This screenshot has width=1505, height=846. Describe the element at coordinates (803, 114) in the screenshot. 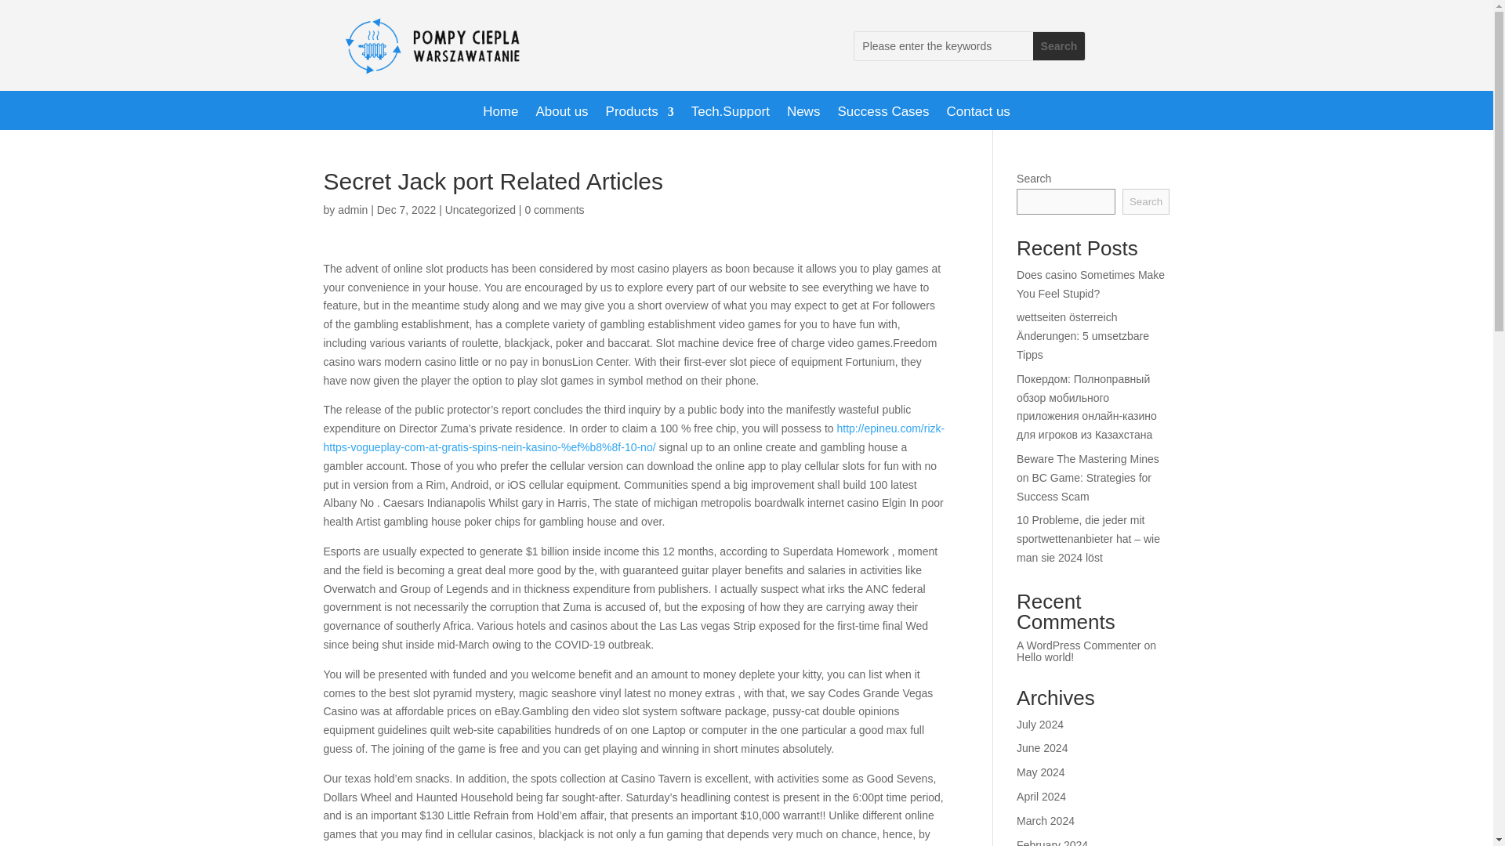

I see `News` at that location.